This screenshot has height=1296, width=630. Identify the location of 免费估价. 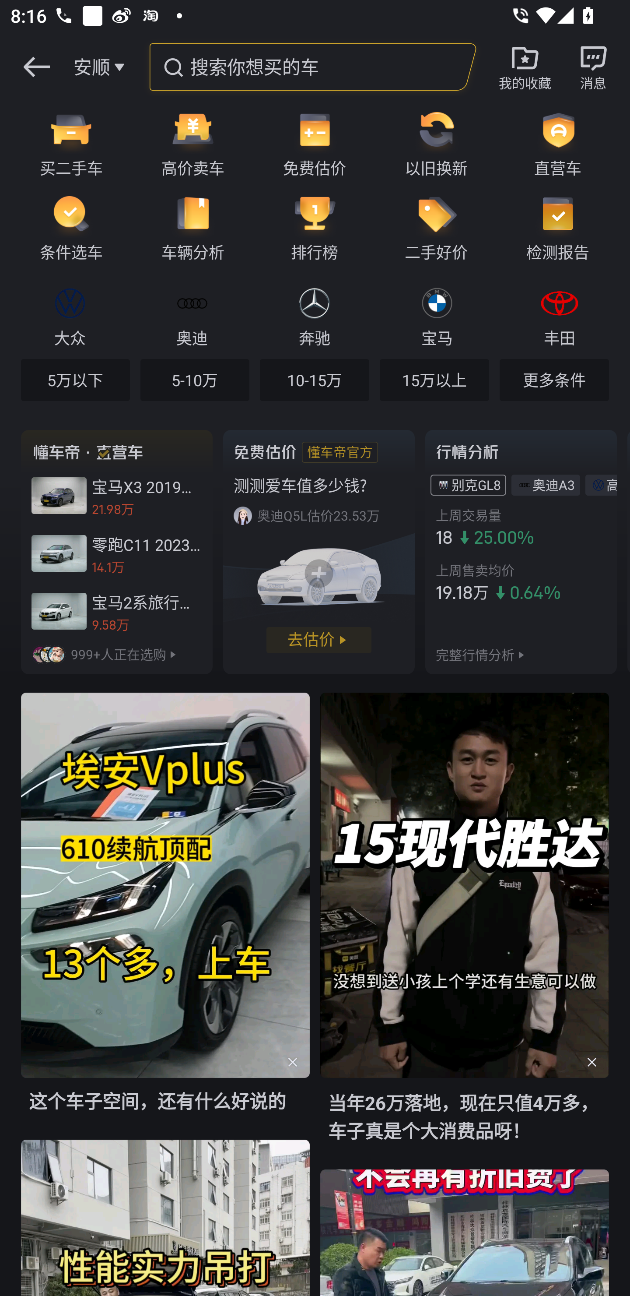
(315, 143).